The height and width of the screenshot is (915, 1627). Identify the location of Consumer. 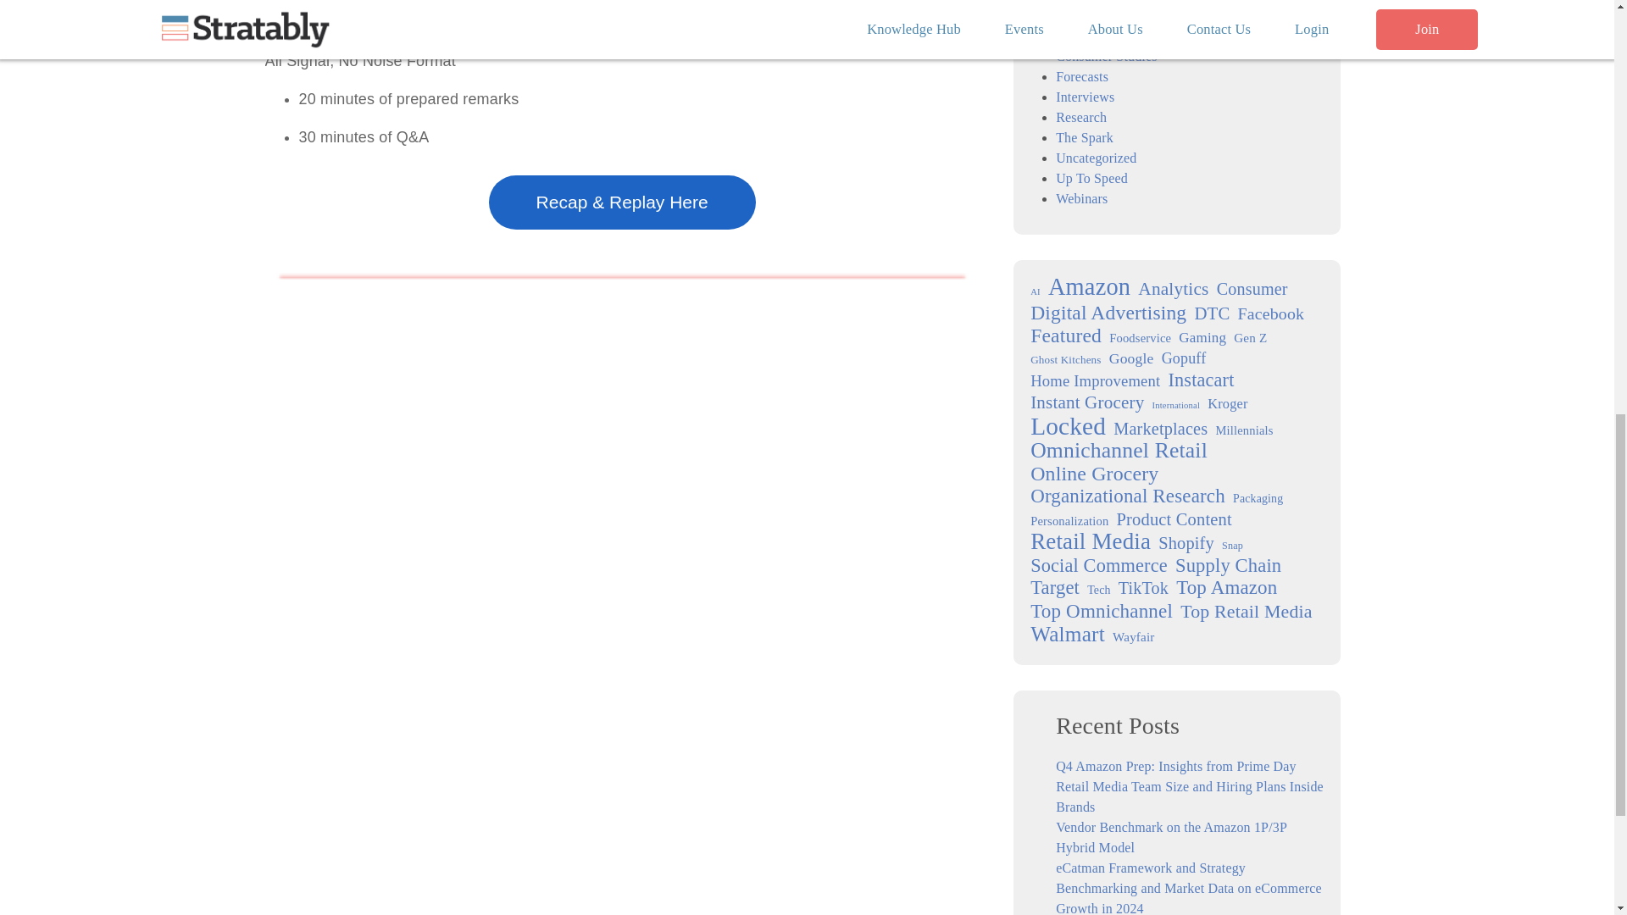
(1252, 289).